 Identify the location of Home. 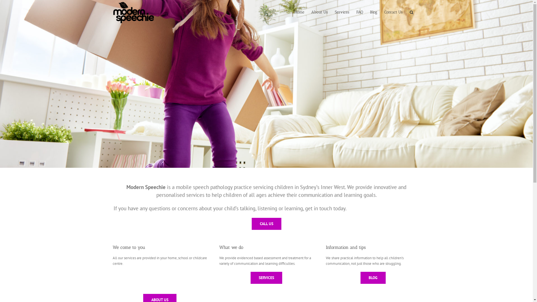
(299, 12).